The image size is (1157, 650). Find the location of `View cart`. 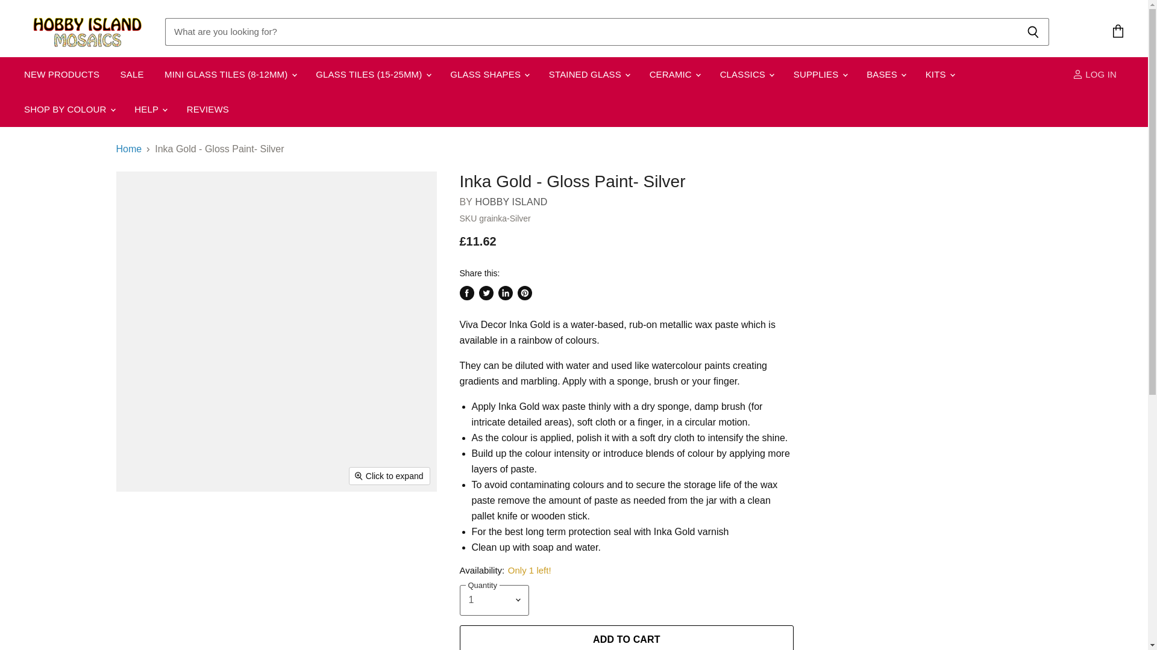

View cart is located at coordinates (1118, 31).